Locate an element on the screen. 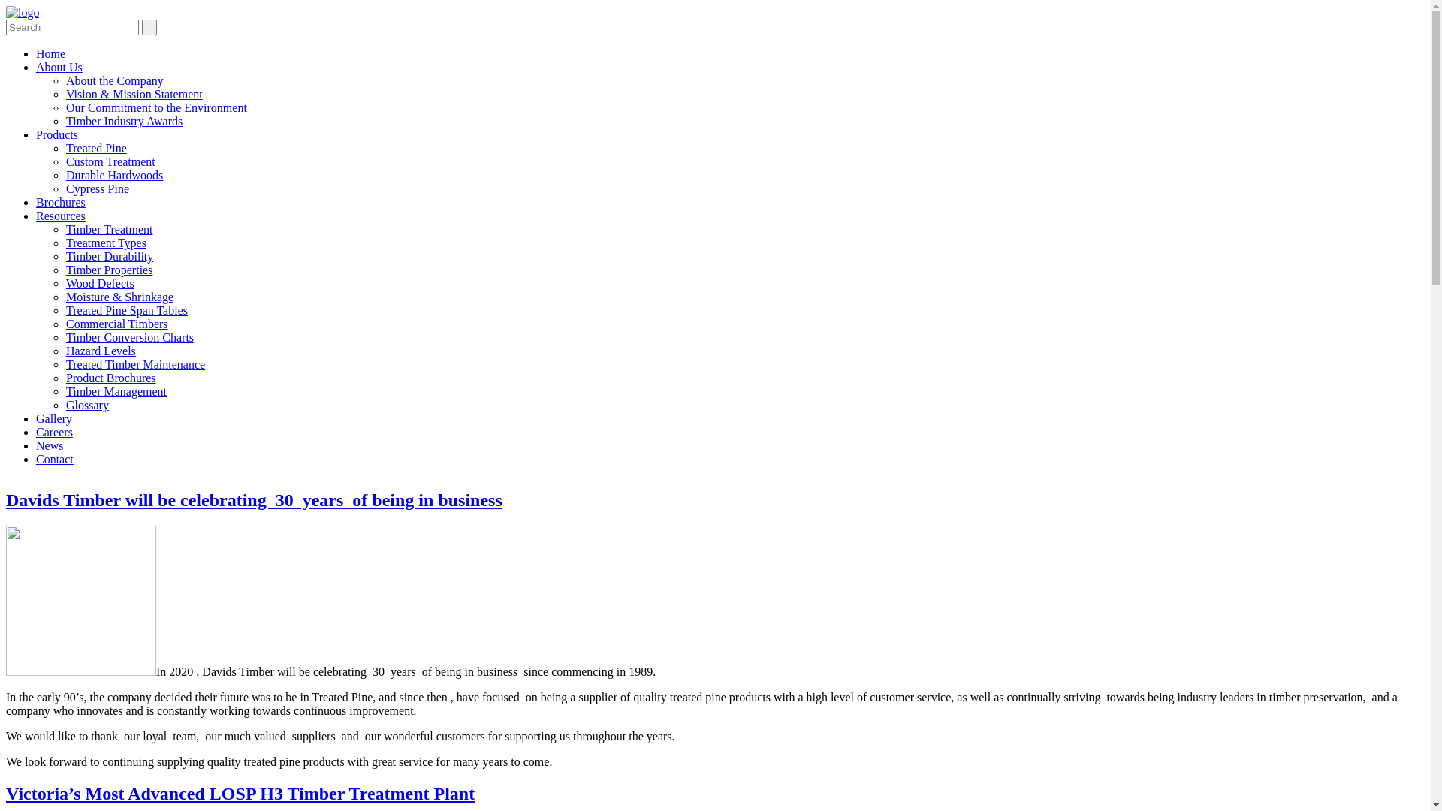 The height and width of the screenshot is (811, 1442). Hazard Levels is located at coordinates (101, 351).